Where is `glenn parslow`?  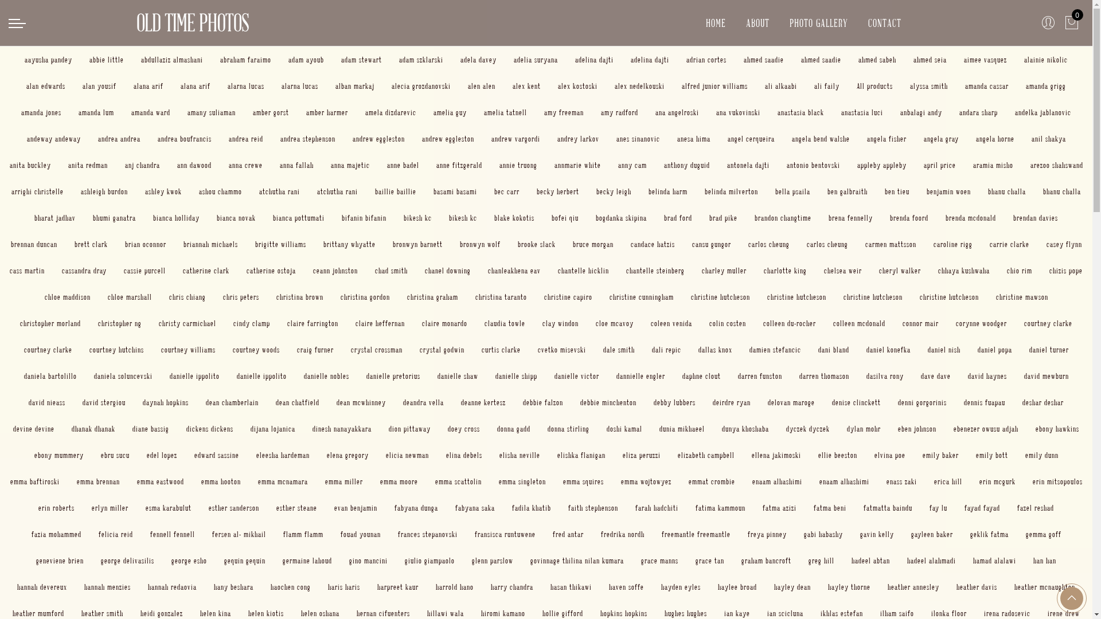
glenn parslow is located at coordinates (493, 561).